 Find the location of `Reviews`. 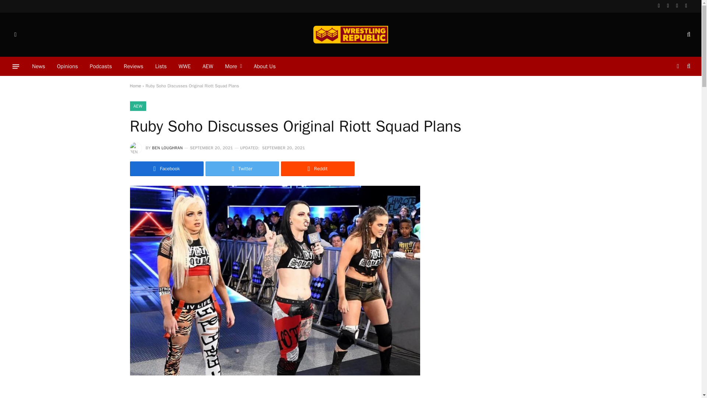

Reviews is located at coordinates (133, 66).